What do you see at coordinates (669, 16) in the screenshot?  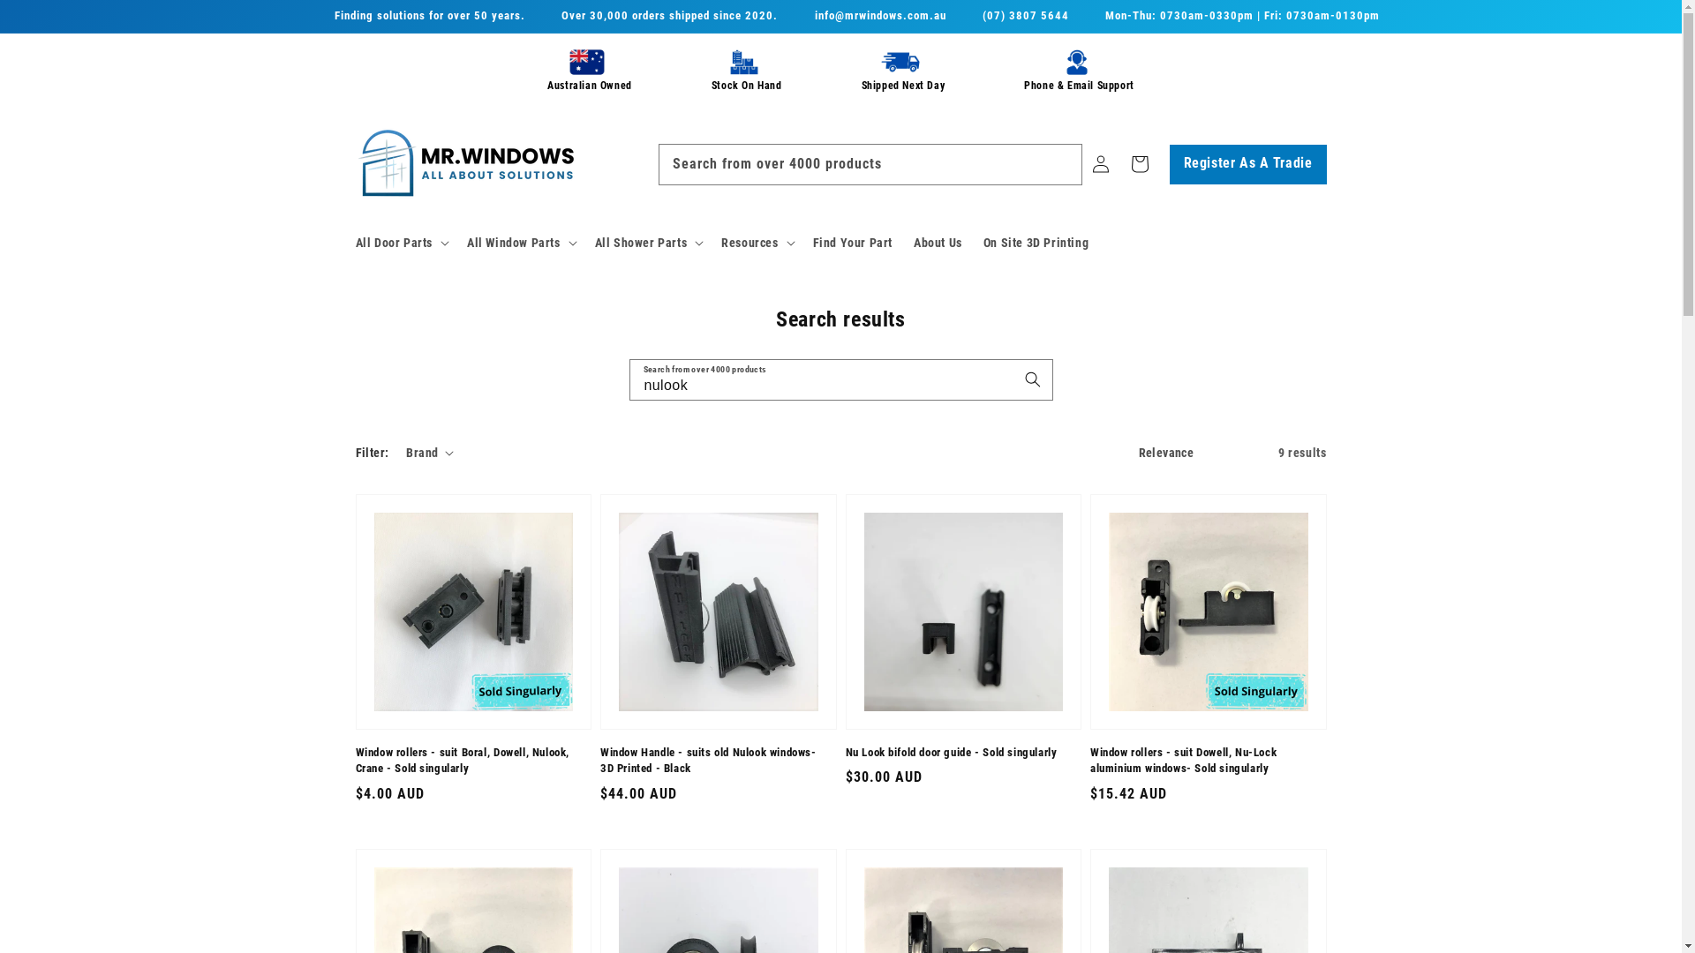 I see `Over 30,000 orders shipped since 2020.` at bounding box center [669, 16].